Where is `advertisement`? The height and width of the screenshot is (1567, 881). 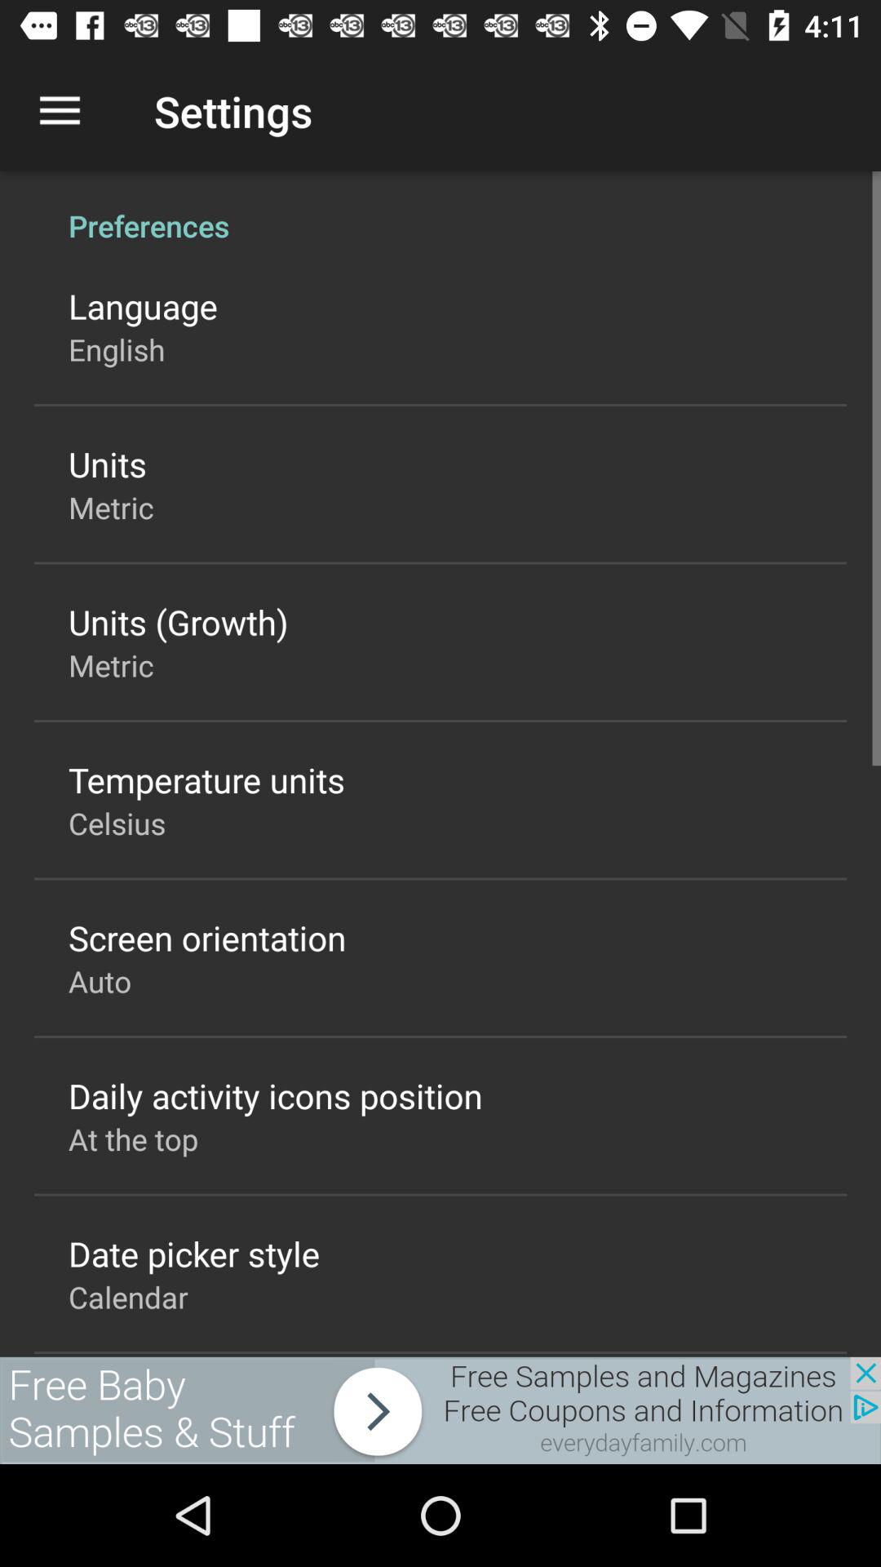 advertisement is located at coordinates (440, 1410).